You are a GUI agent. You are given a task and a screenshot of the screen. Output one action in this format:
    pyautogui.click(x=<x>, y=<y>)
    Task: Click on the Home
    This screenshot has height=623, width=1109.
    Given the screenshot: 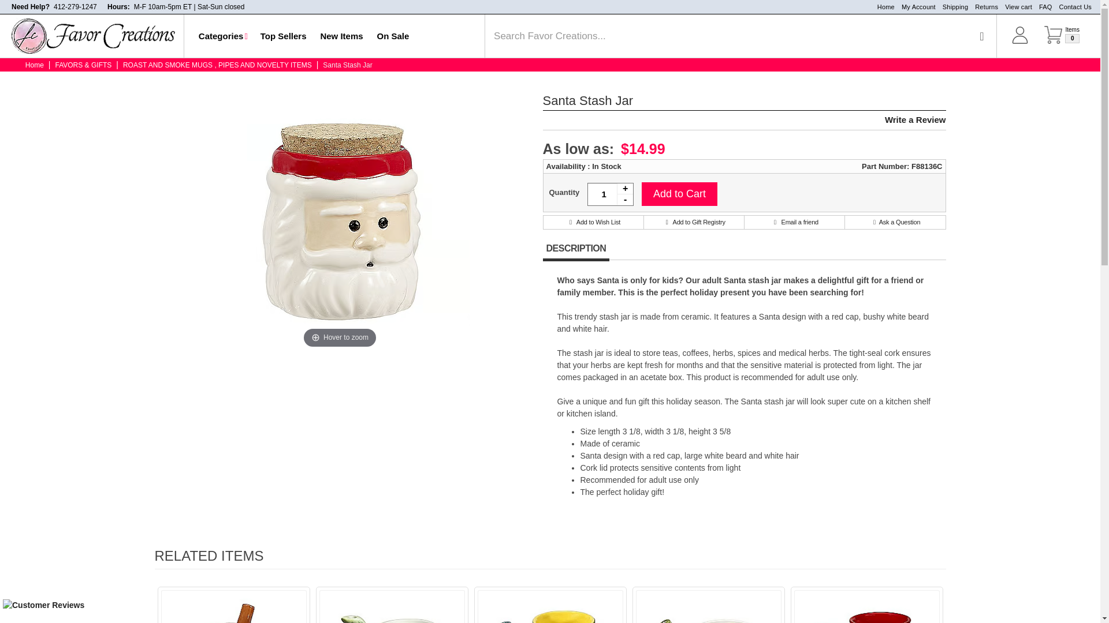 What is the action you would take?
    pyautogui.click(x=886, y=7)
    